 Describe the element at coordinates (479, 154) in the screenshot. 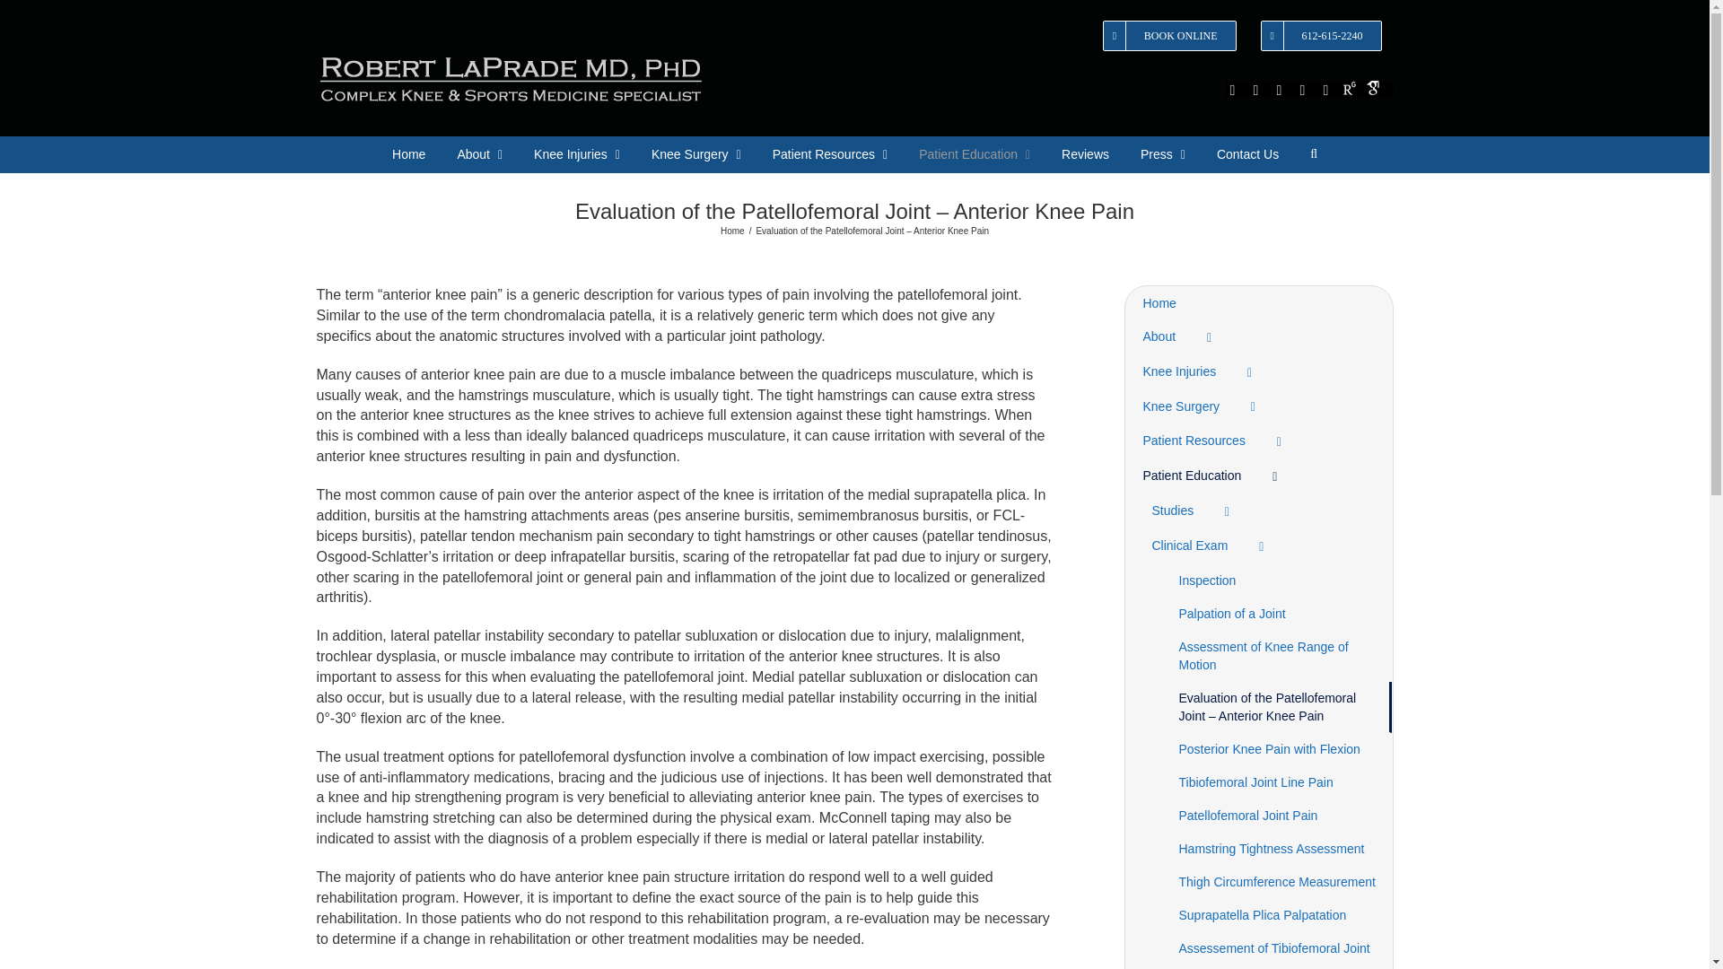

I see `About` at that location.